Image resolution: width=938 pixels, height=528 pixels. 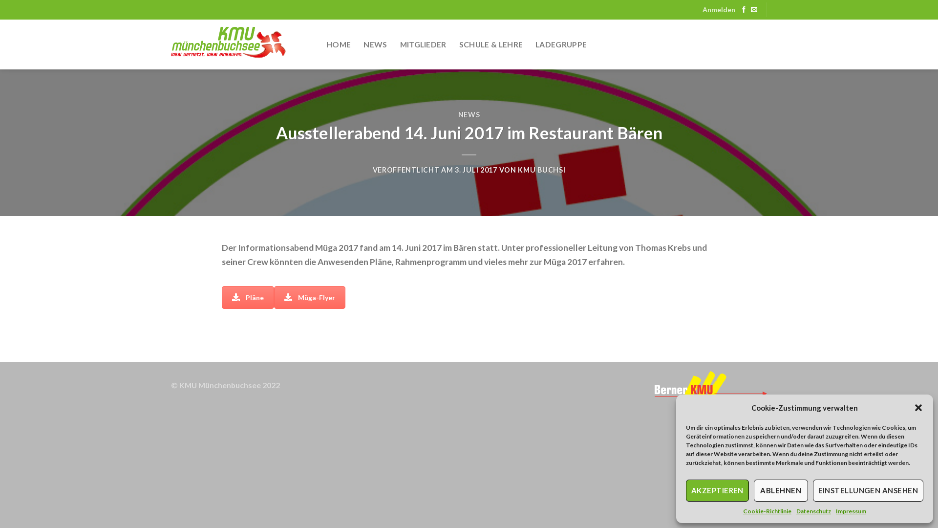 What do you see at coordinates (717, 491) in the screenshot?
I see `AKZEPTIEREN` at bounding box center [717, 491].